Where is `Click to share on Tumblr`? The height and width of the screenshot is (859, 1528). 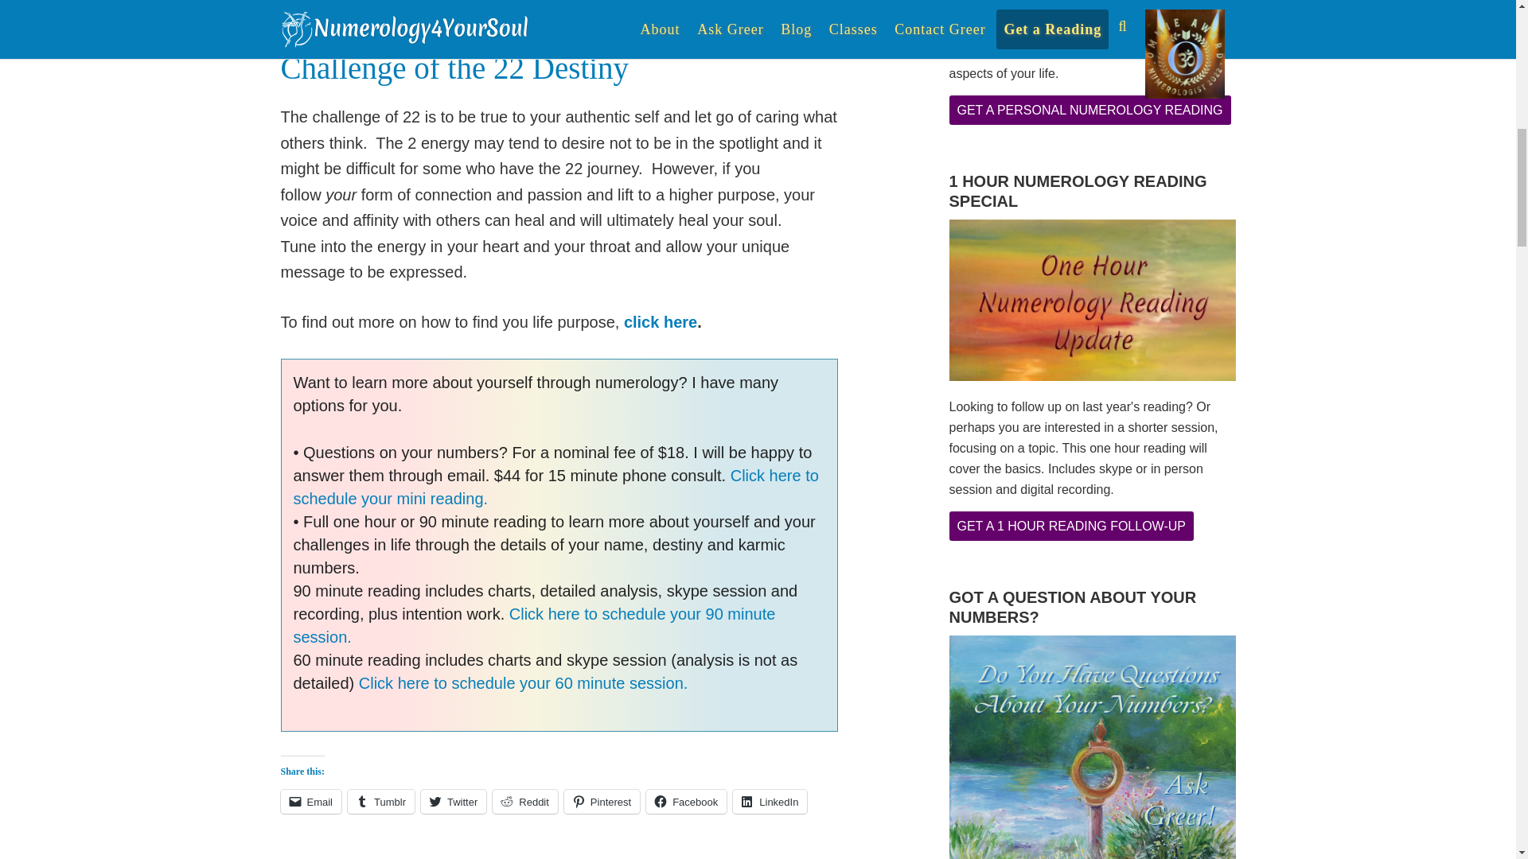 Click to share on Tumblr is located at coordinates (380, 801).